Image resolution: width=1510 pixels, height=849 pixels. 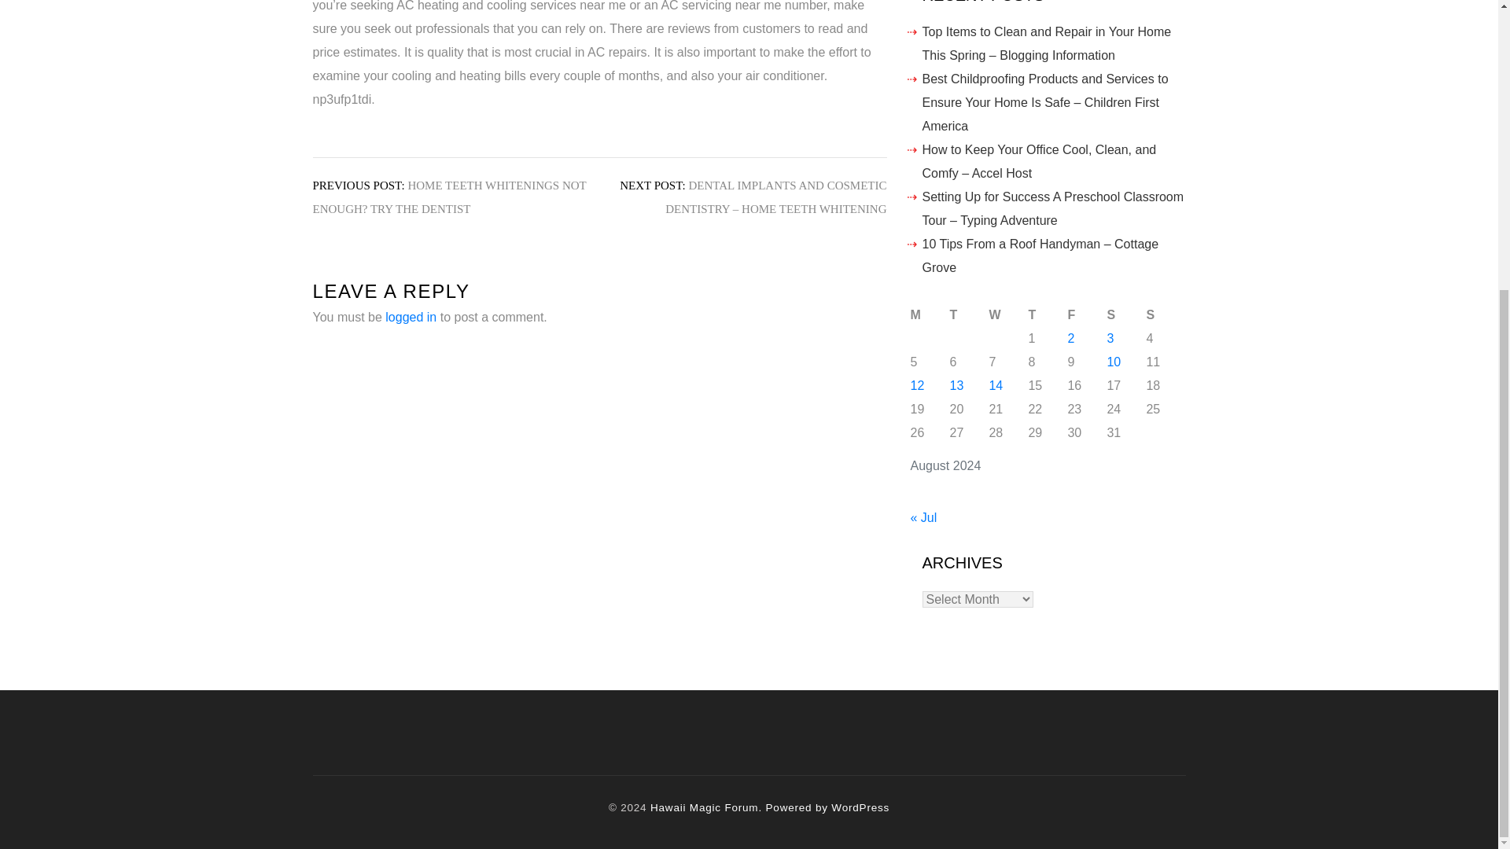 I want to click on Friday, so click(x=1087, y=314).